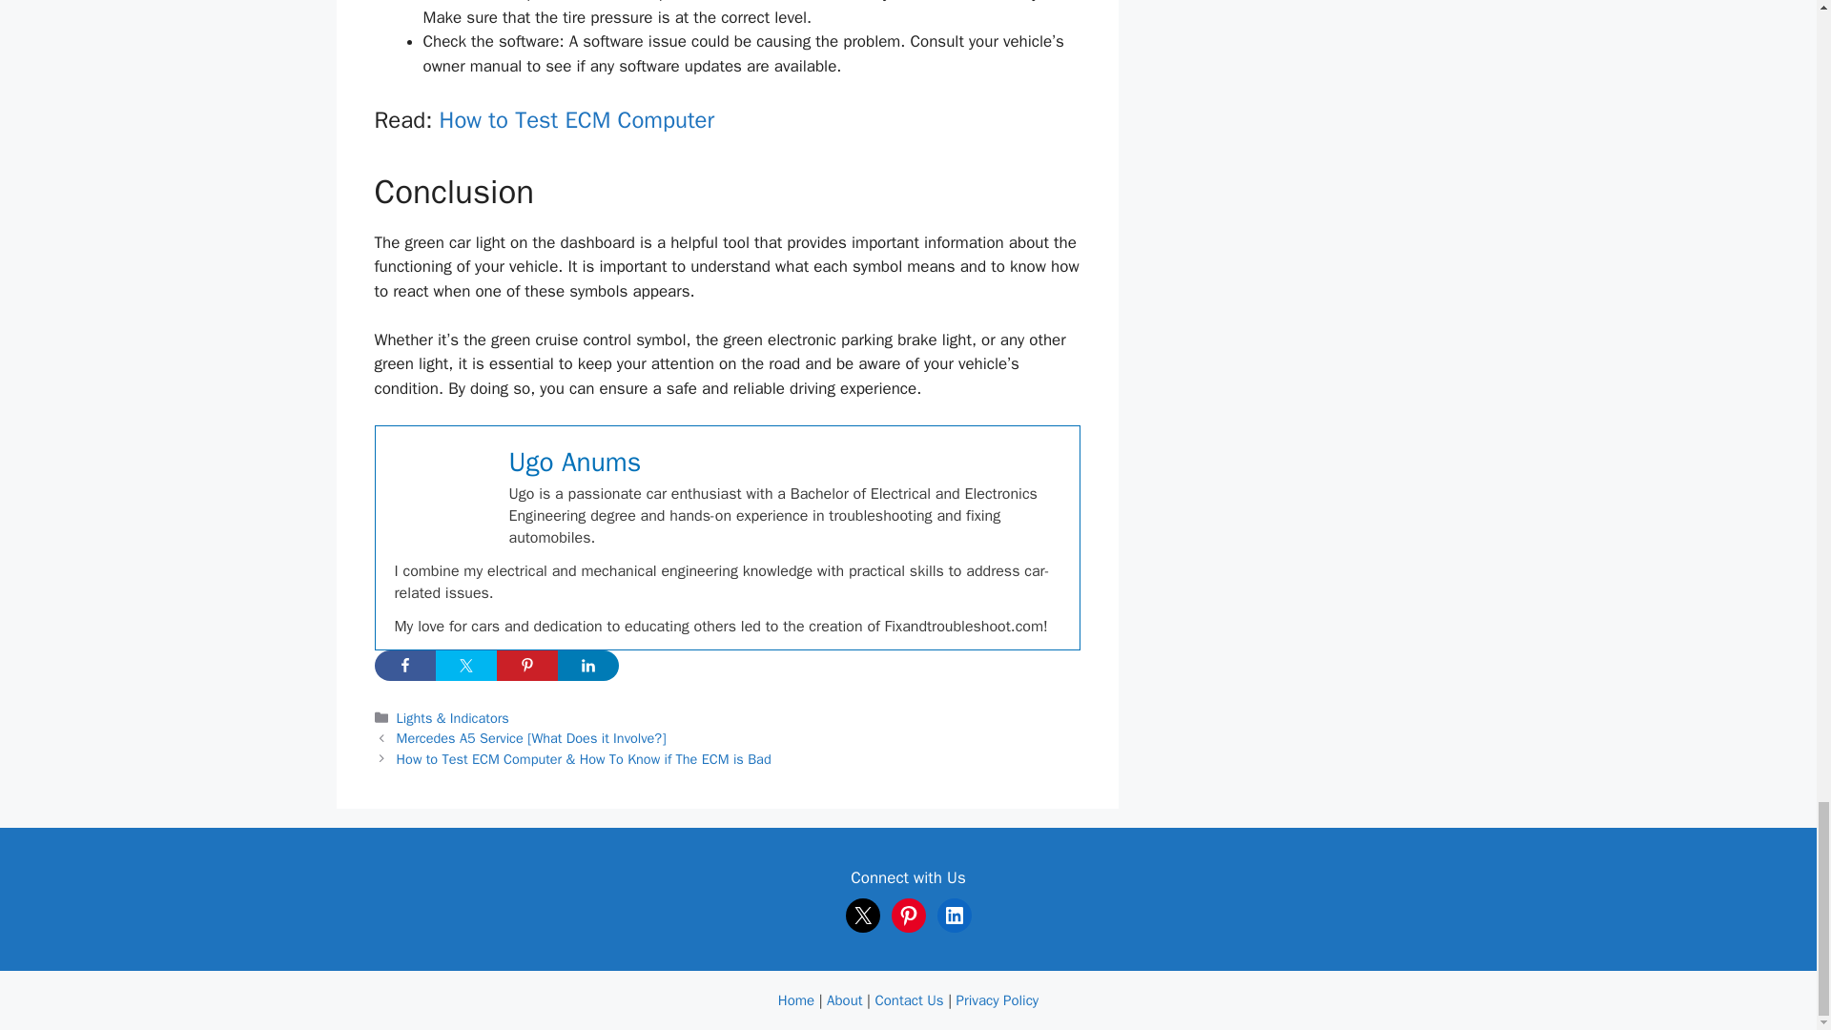 The width and height of the screenshot is (1831, 1030). What do you see at coordinates (577, 120) in the screenshot?
I see `How to Test ECM Computer` at bounding box center [577, 120].